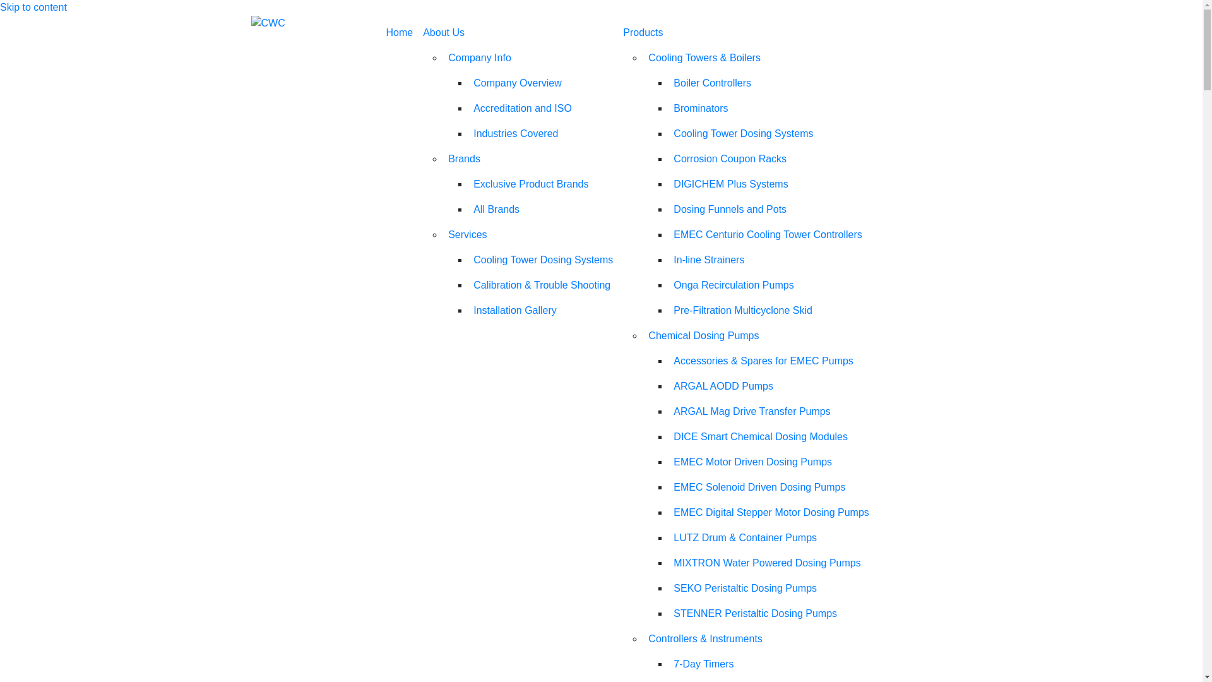 The width and height of the screenshot is (1212, 682). Describe the element at coordinates (400, 33) in the screenshot. I see `Home` at that location.